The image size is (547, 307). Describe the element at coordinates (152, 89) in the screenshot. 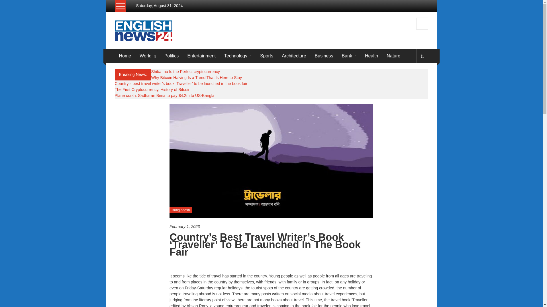

I see `The First Cryptocurrency, History of Bitcoin` at that location.